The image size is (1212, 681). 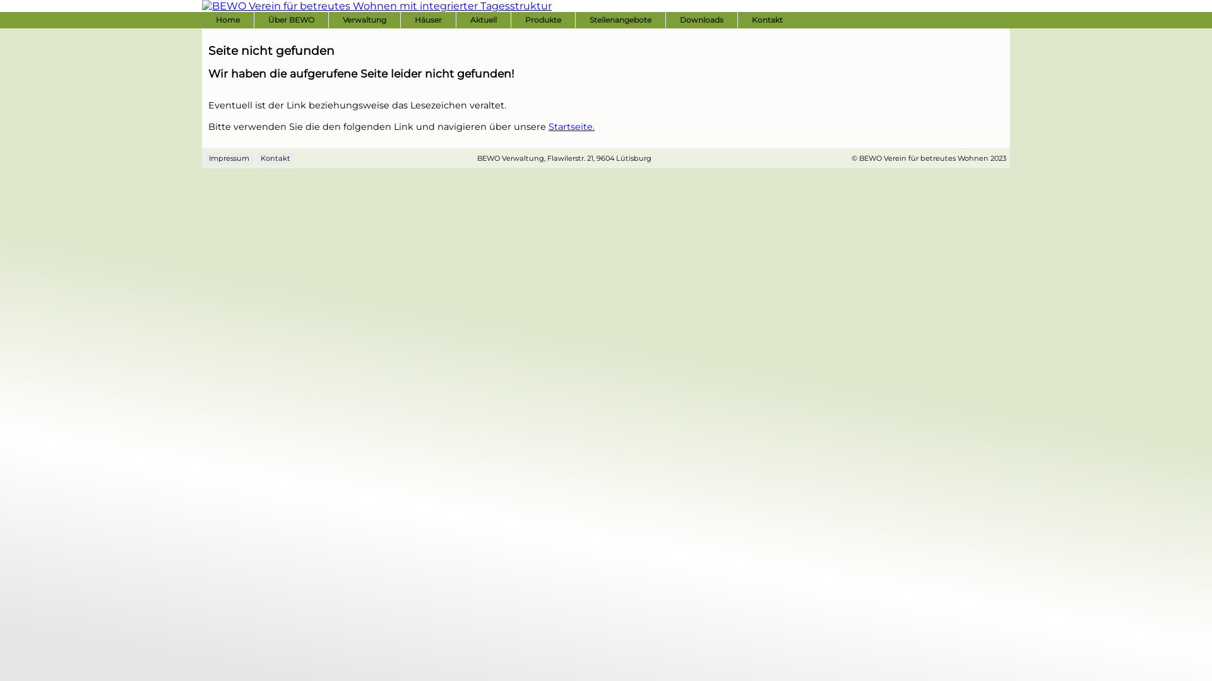 I want to click on Produkte, so click(x=543, y=20).